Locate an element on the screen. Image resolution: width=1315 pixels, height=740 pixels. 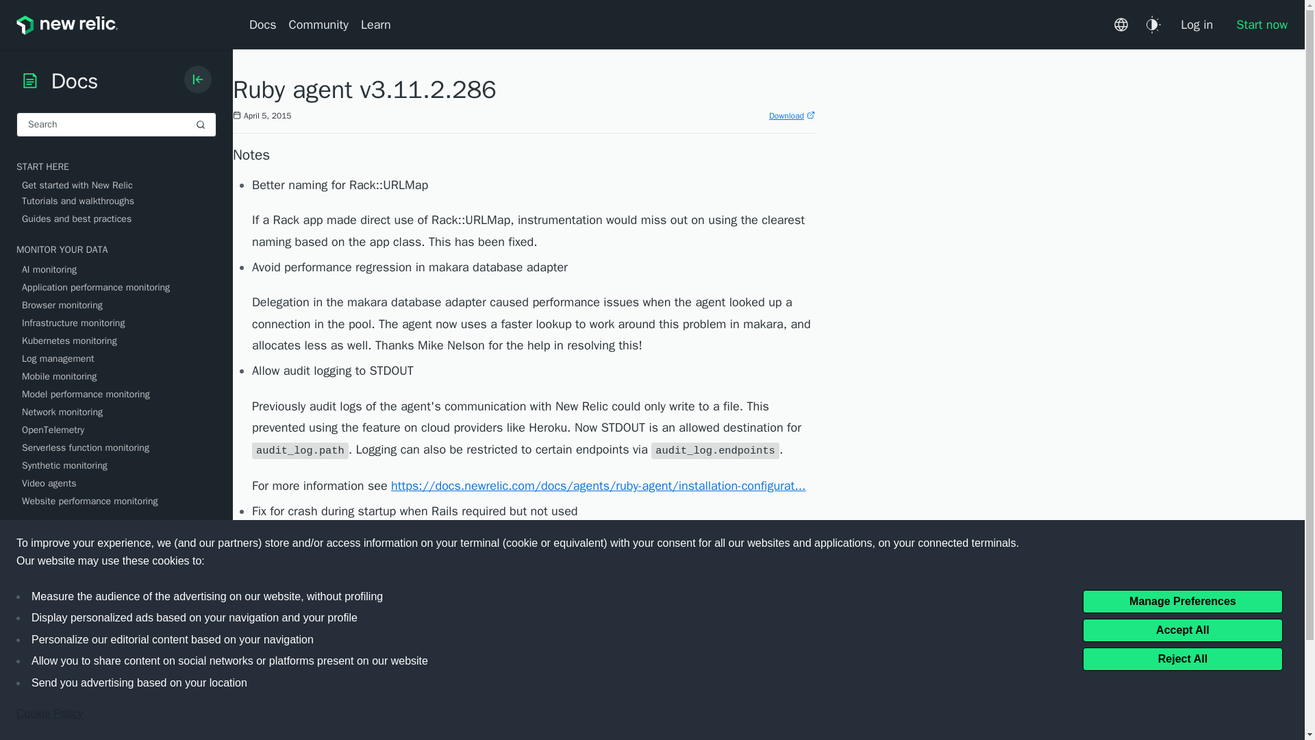
Log in is located at coordinates (1196, 25).